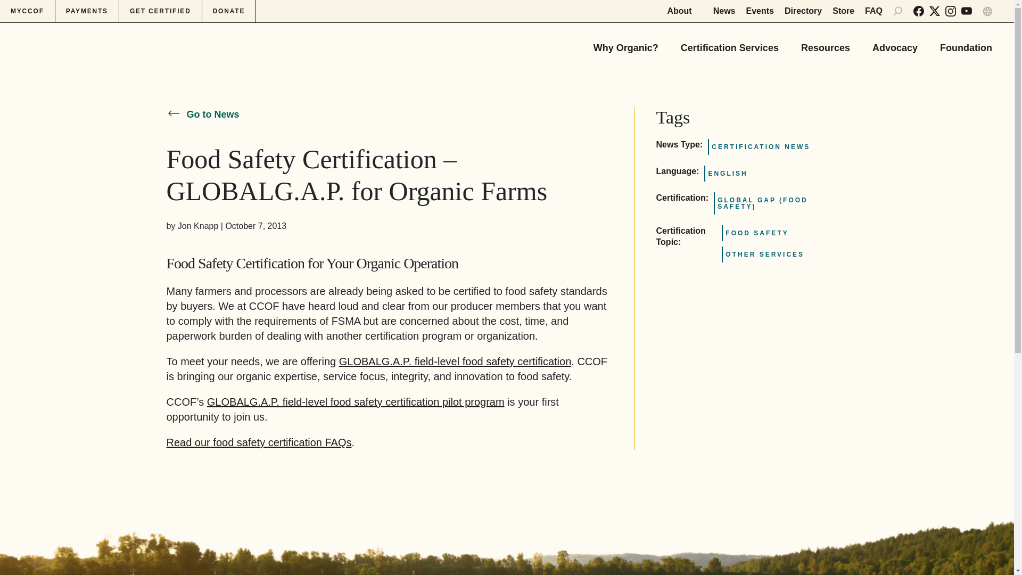 This screenshot has height=575, width=1022. What do you see at coordinates (87, 11) in the screenshot?
I see `PAYMENTS` at bounding box center [87, 11].